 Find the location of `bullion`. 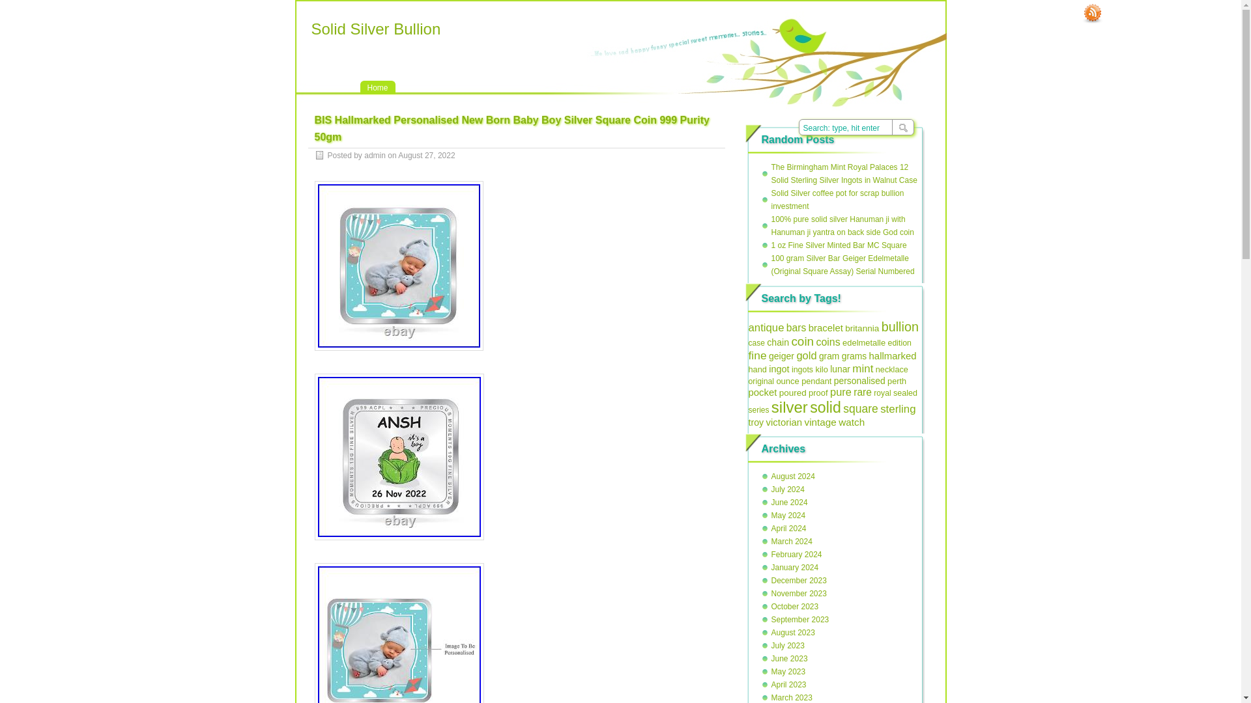

bullion is located at coordinates (900, 327).